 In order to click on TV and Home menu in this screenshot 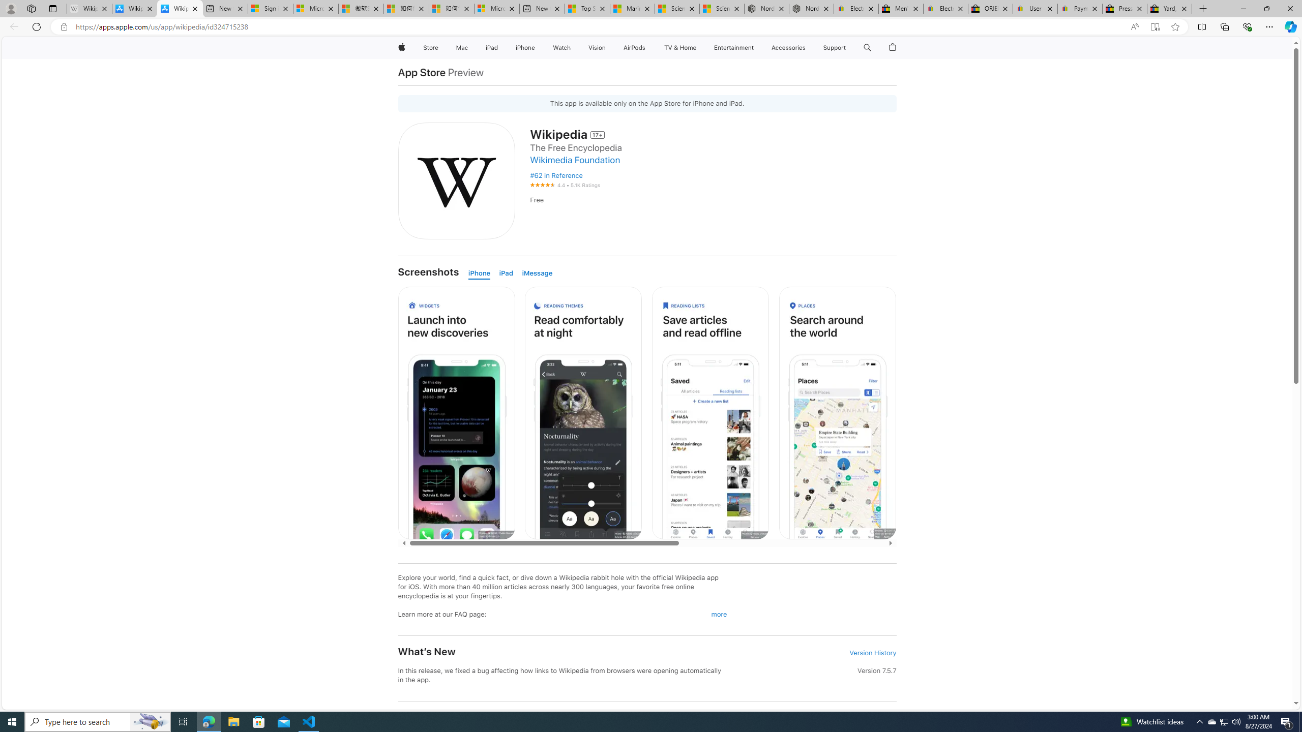, I will do `click(698, 48)`.